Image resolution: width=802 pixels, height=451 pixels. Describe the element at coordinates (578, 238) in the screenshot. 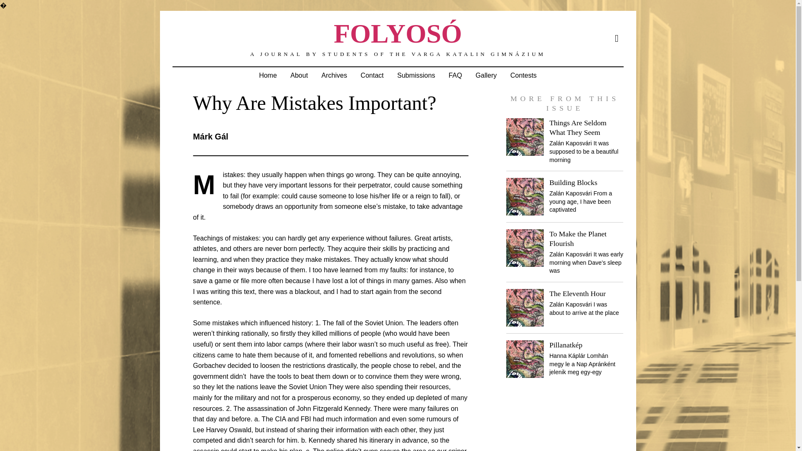

I see `To Make the Planet Flourish` at that location.